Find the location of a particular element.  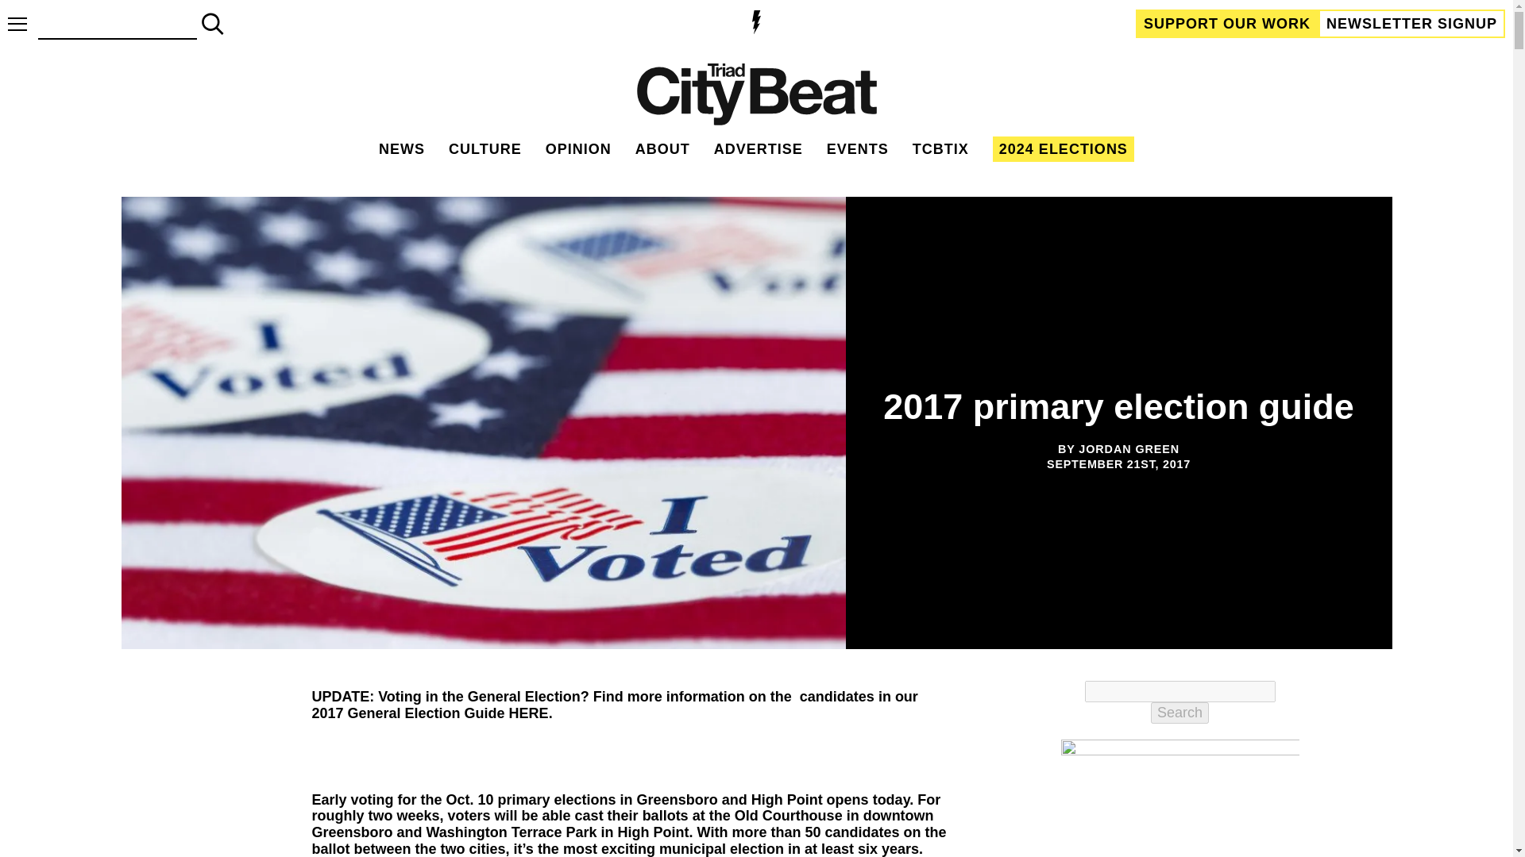

OPINION is located at coordinates (578, 149).